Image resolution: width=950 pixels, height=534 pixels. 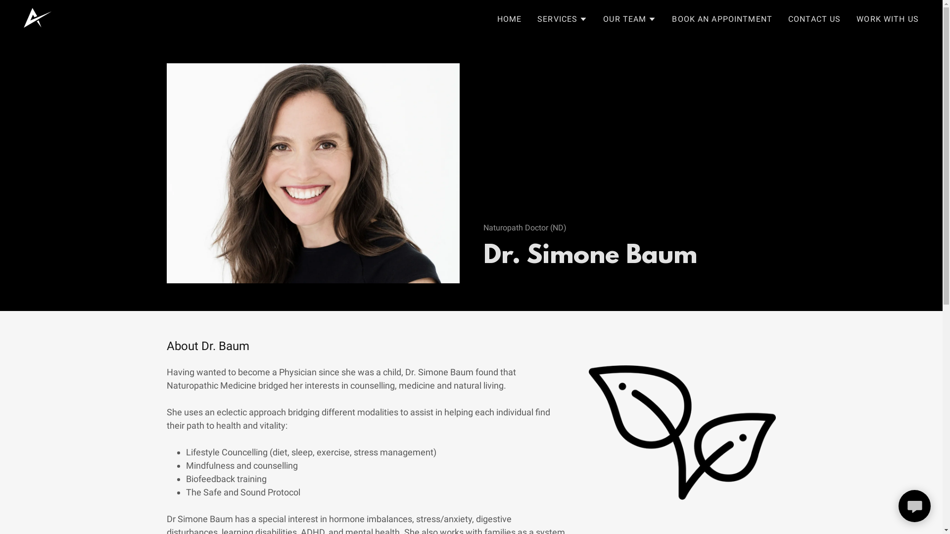 I want to click on CONTACT US, so click(x=814, y=19).